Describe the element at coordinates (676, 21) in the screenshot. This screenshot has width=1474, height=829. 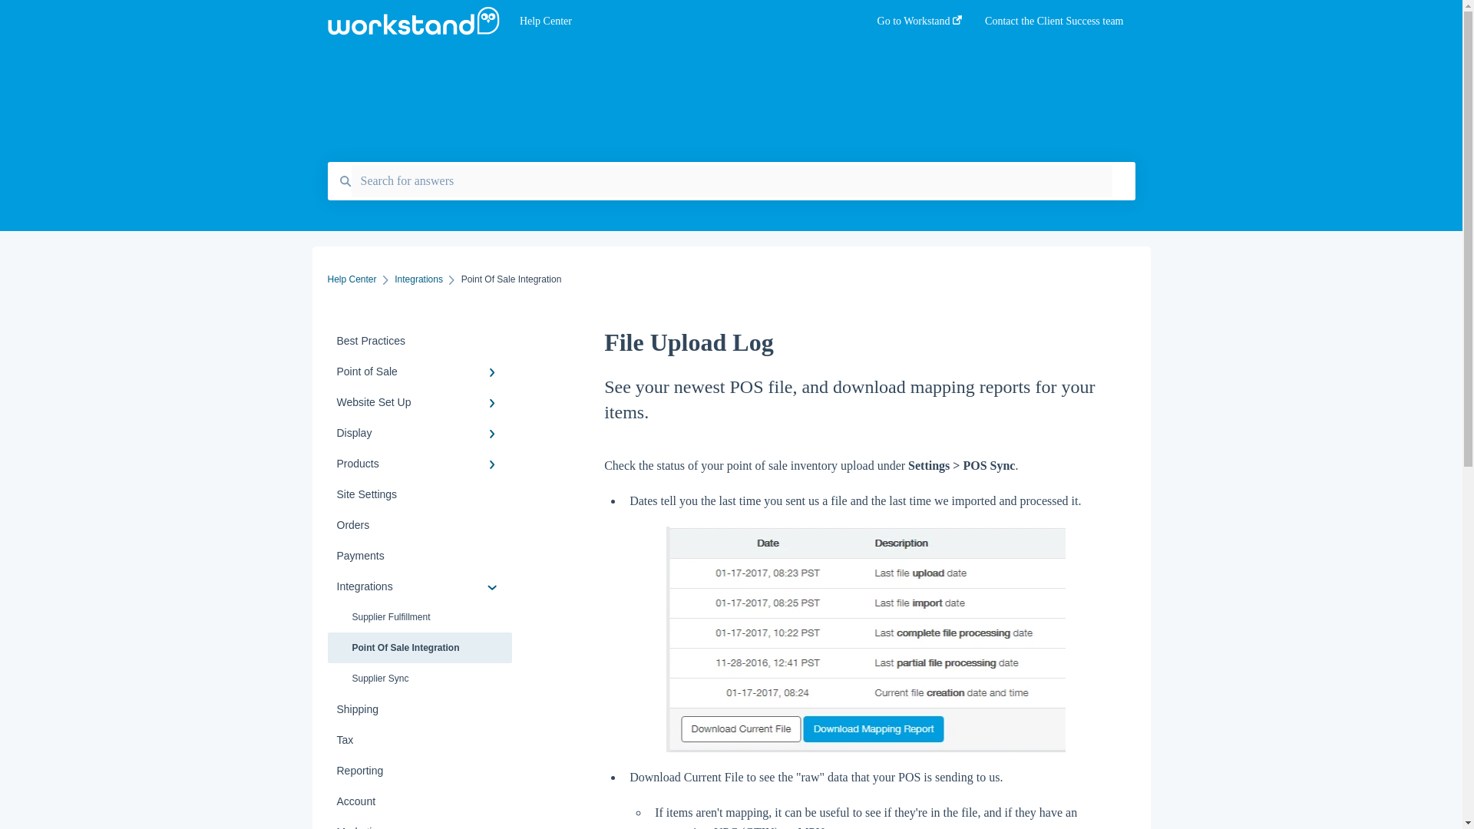
I see `Help Center` at that location.